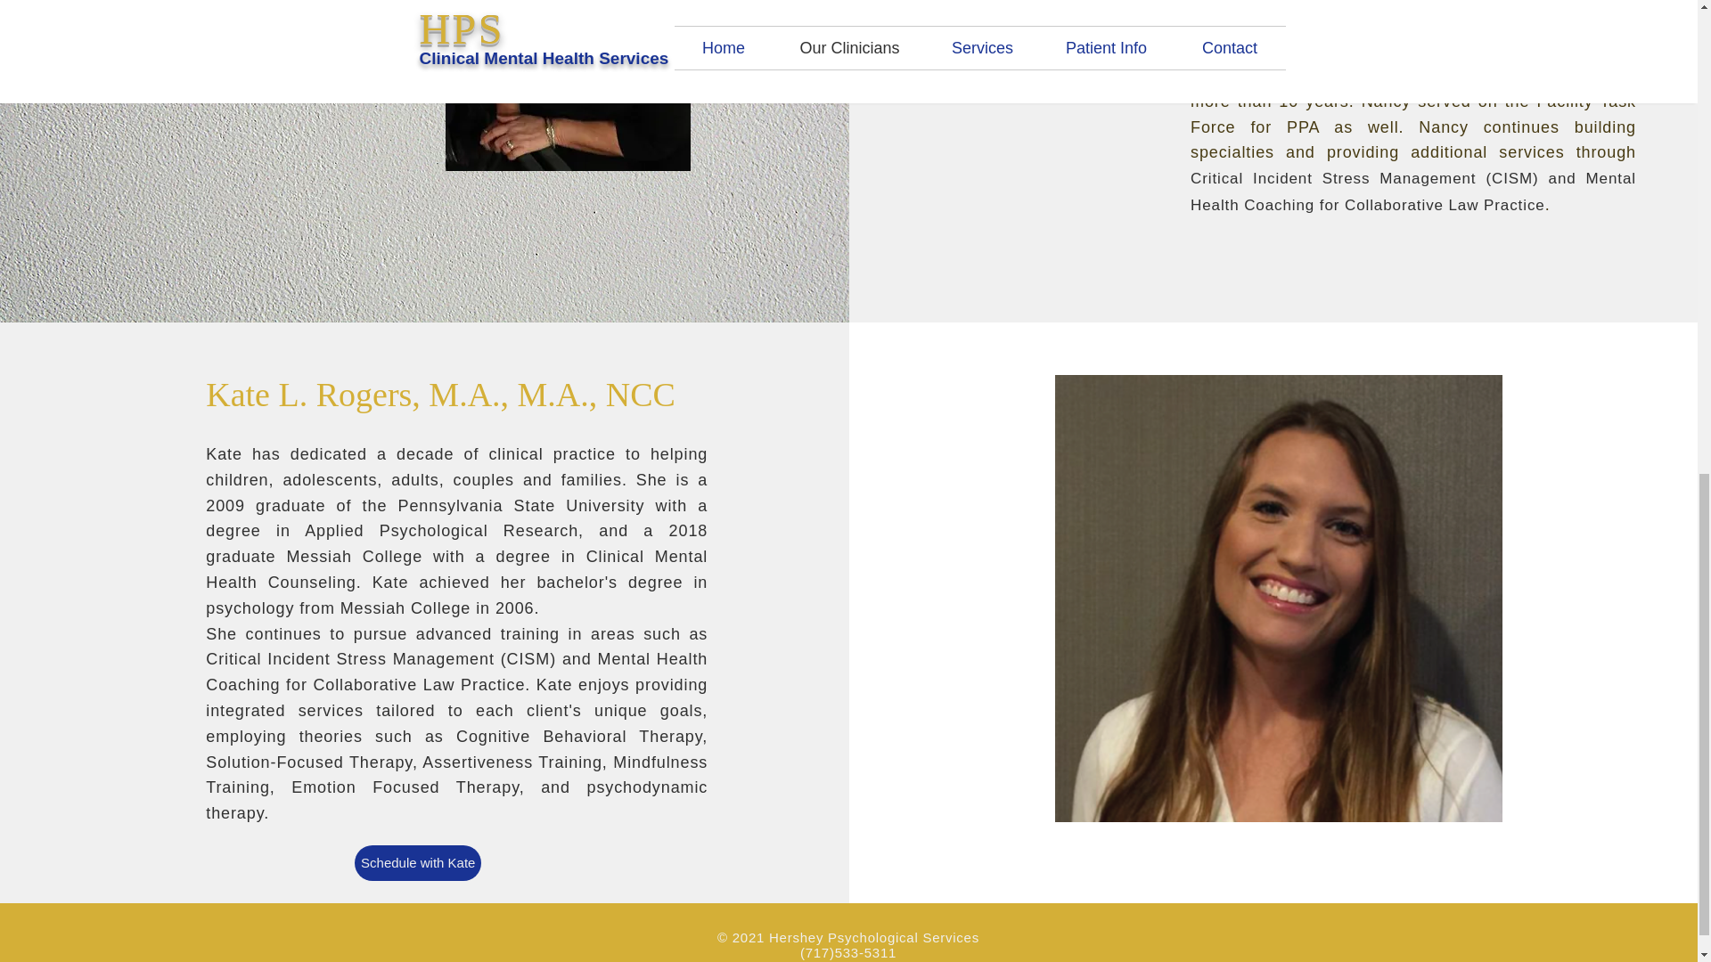  What do you see at coordinates (417, 863) in the screenshot?
I see `Schedule with Kate` at bounding box center [417, 863].